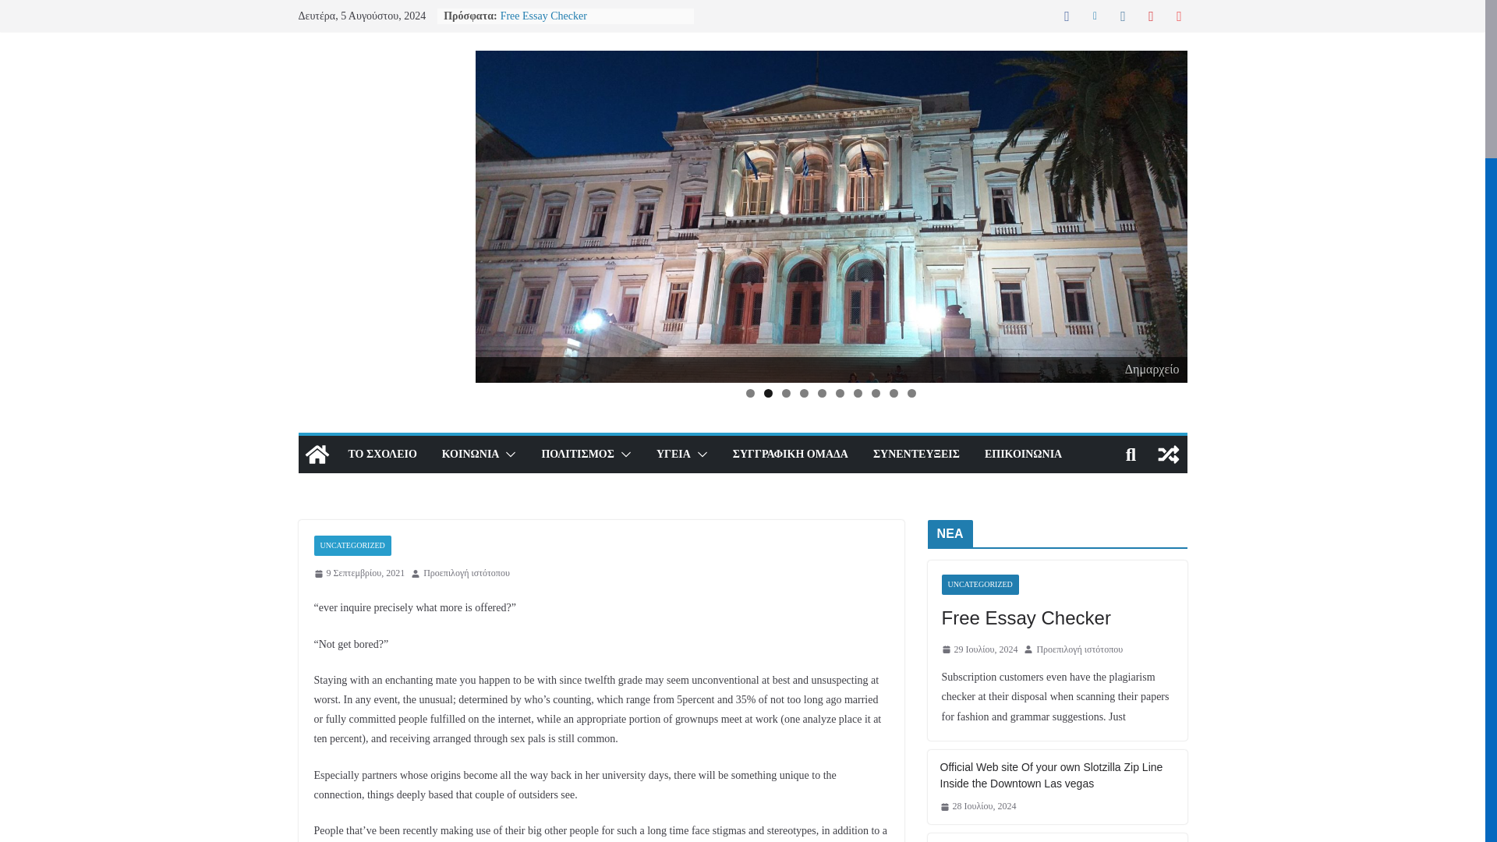 The height and width of the screenshot is (842, 1497). What do you see at coordinates (786, 393) in the screenshot?
I see `3` at bounding box center [786, 393].